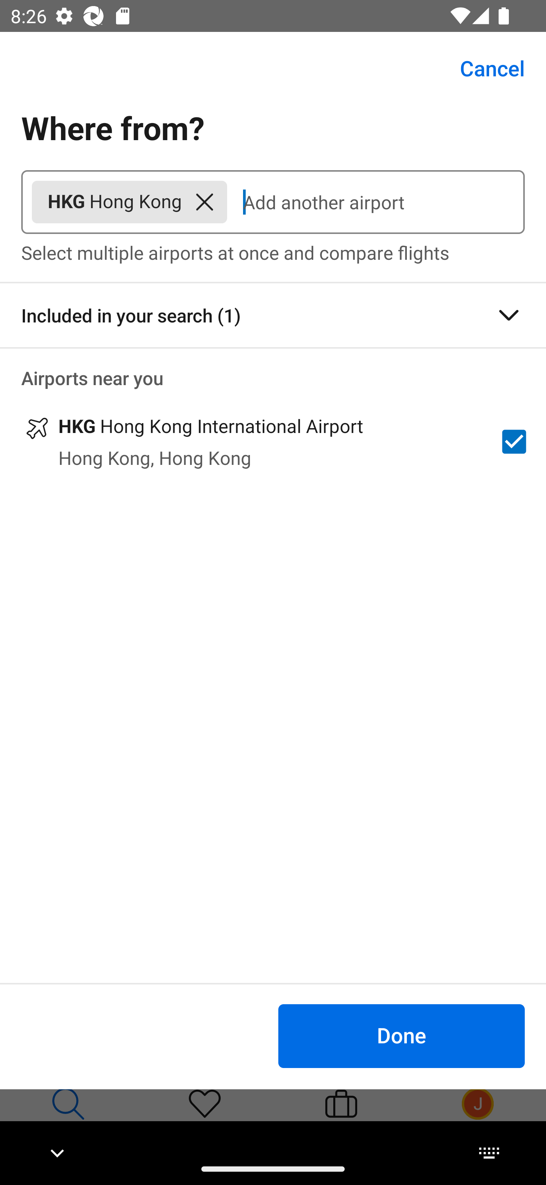  Describe the element at coordinates (273, 315) in the screenshot. I see `Included in your search (1)` at that location.